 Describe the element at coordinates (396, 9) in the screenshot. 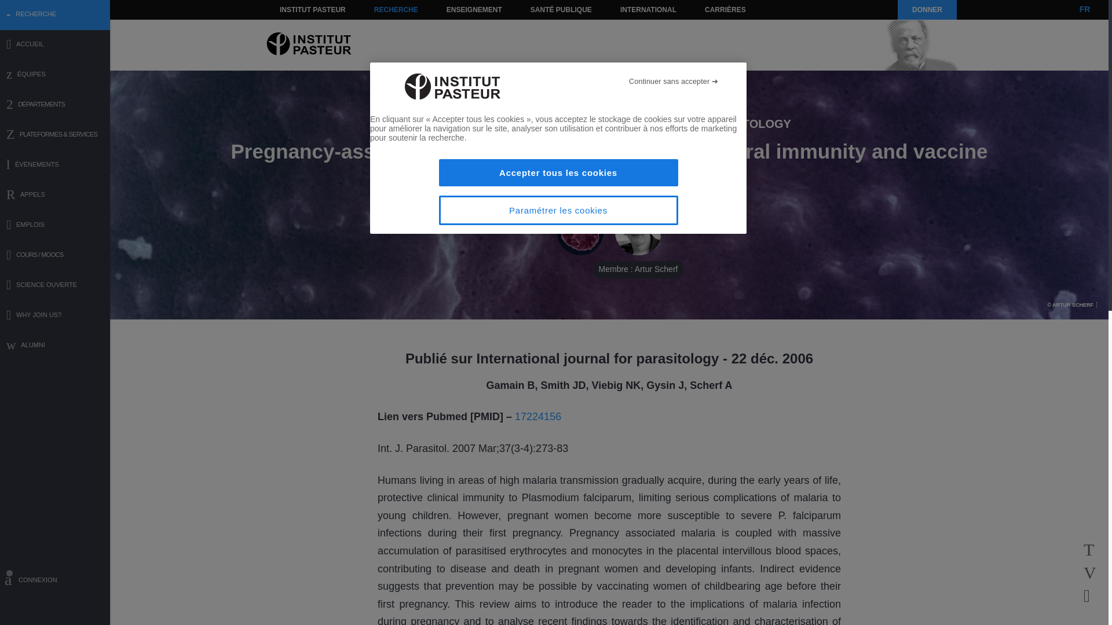

I see `RECHERCHE` at that location.